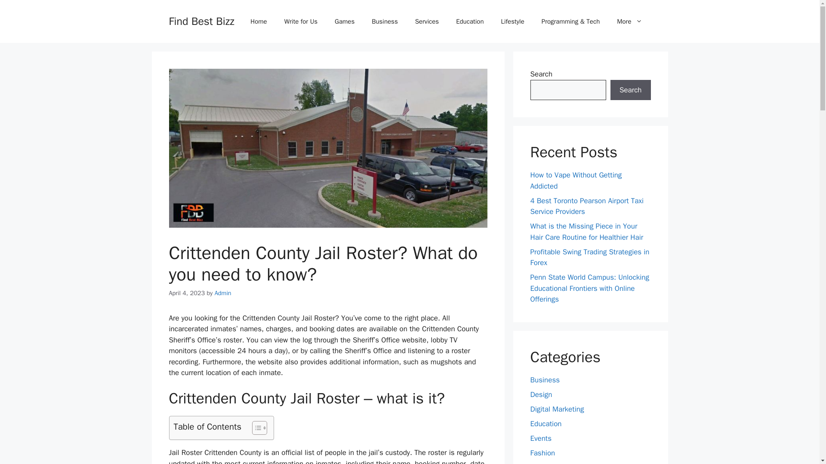 The width and height of the screenshot is (826, 464). What do you see at coordinates (258, 21) in the screenshot?
I see `Home` at bounding box center [258, 21].